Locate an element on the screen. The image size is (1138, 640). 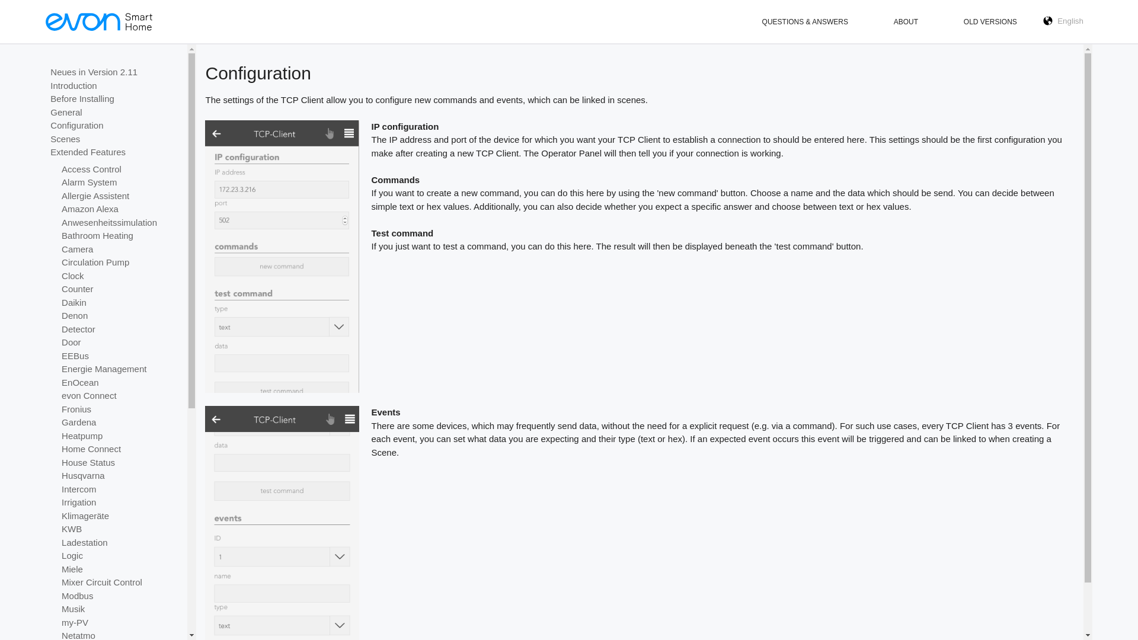
Introduction is located at coordinates (111, 85).